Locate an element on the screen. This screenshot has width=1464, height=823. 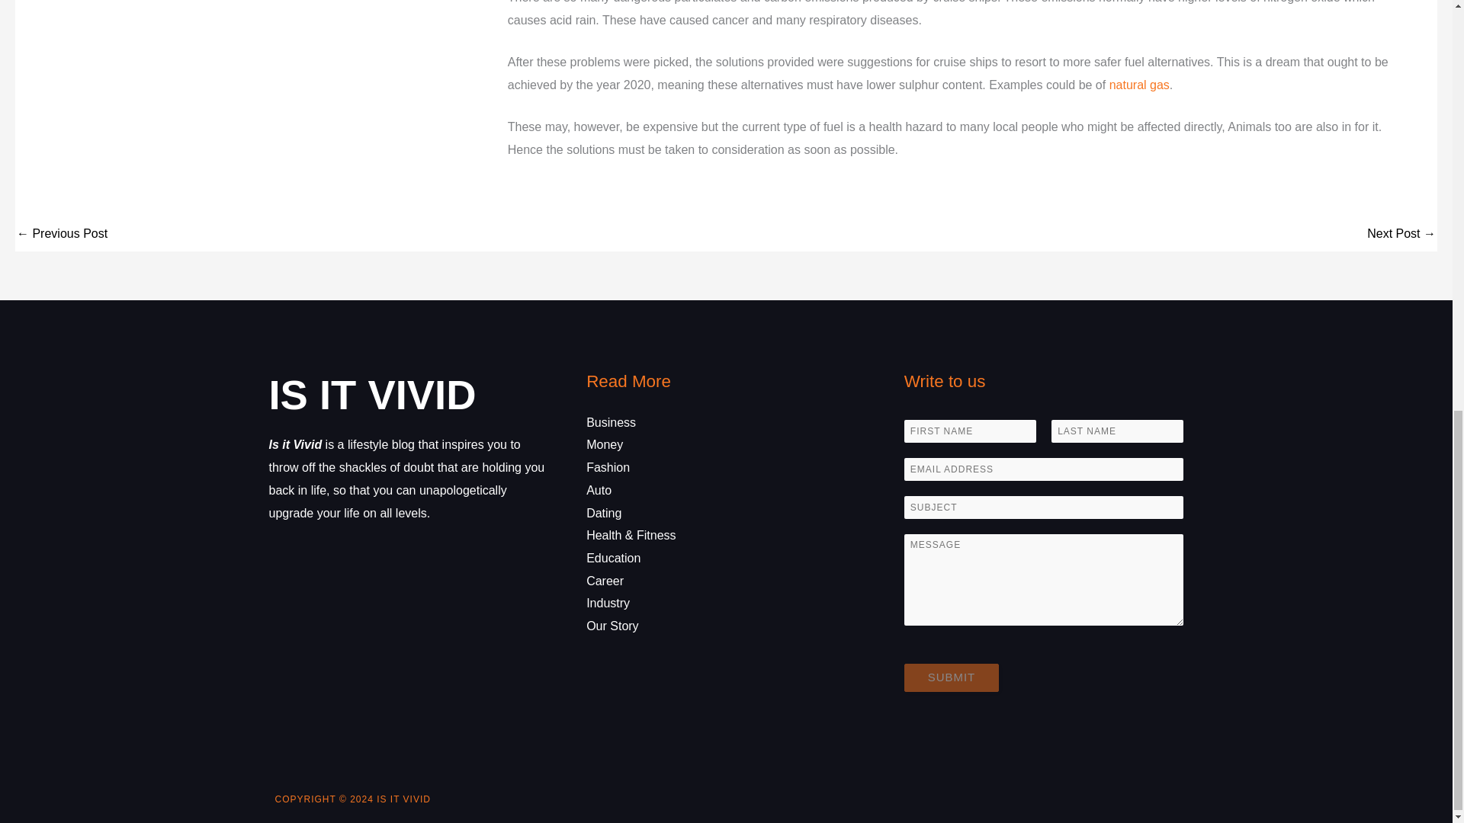
Fashion is located at coordinates (608, 467).